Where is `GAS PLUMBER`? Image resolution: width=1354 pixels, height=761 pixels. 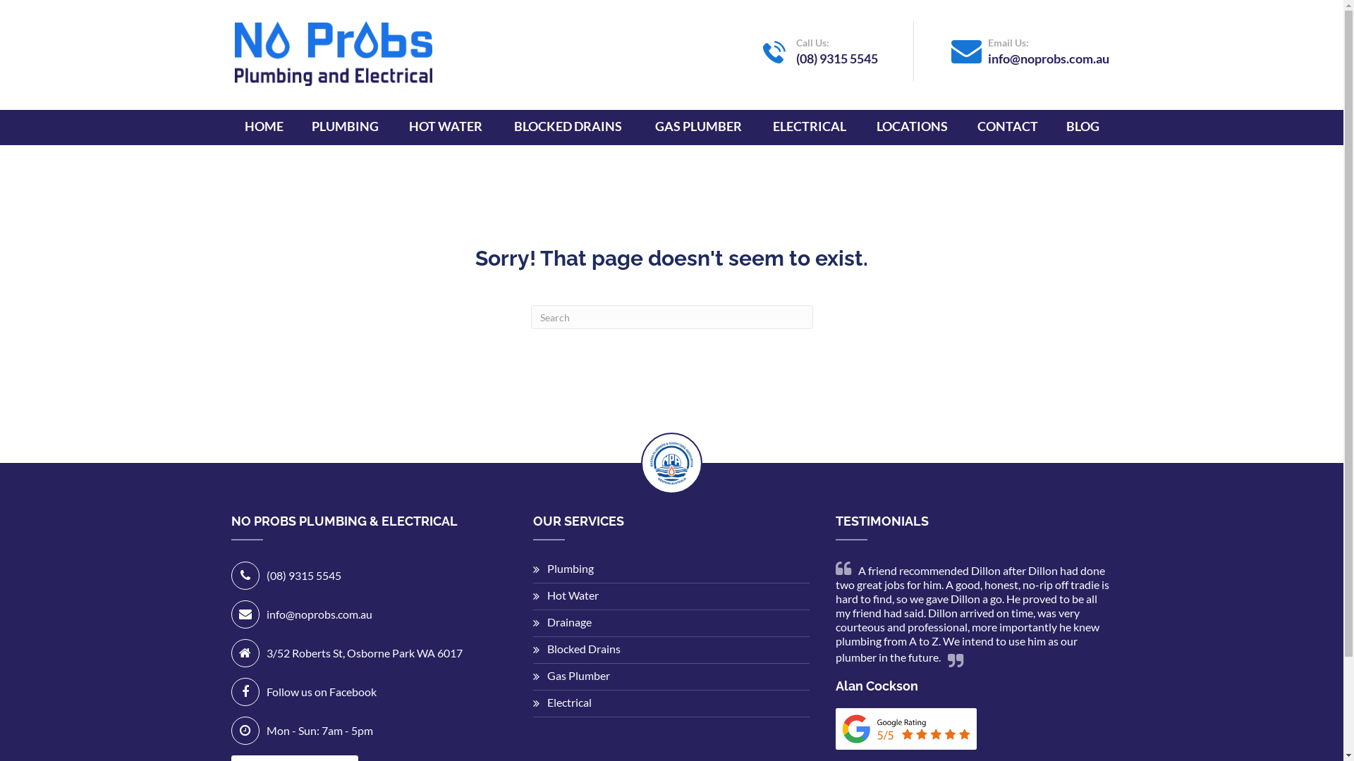 GAS PLUMBER is located at coordinates (698, 127).